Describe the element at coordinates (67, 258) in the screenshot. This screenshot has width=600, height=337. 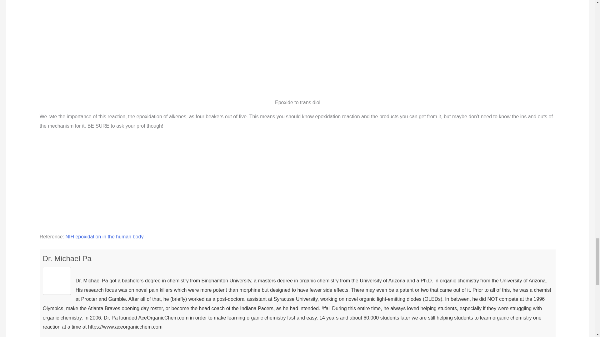
I see `All posts by Dr. Michael Pa` at that location.